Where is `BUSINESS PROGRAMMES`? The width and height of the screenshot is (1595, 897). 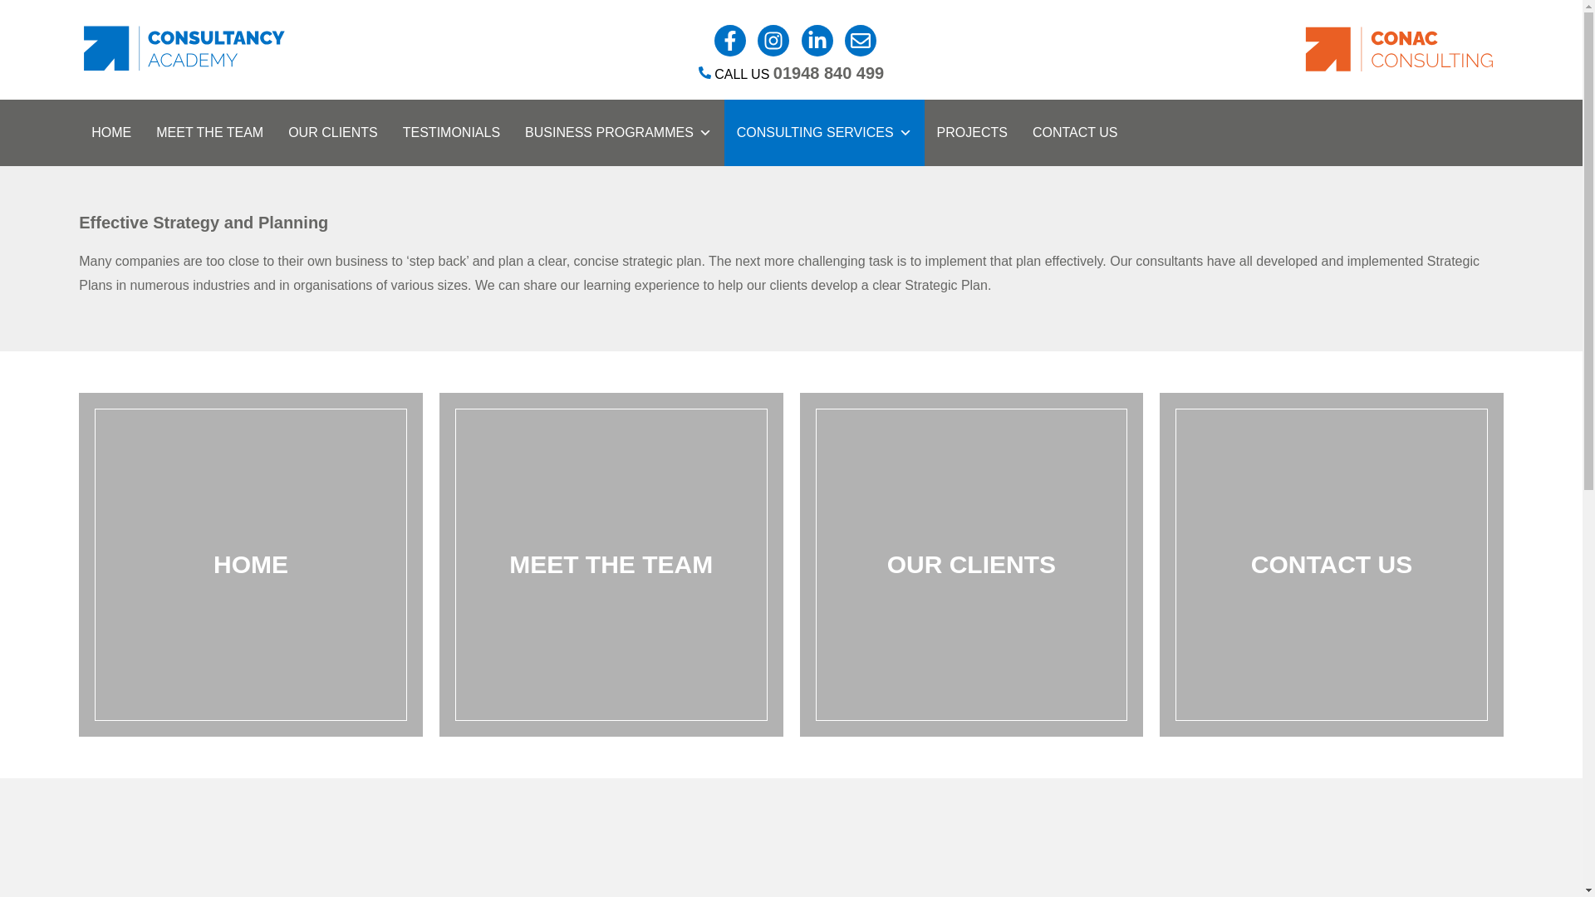 BUSINESS PROGRAMMES is located at coordinates (618, 132).